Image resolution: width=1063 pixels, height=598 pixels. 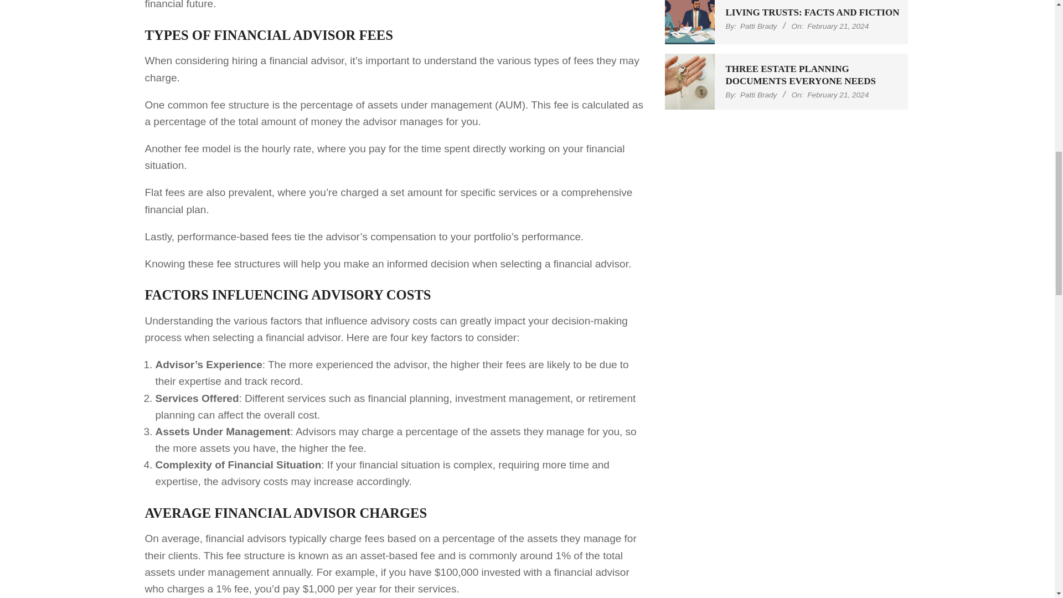 I want to click on LIVING TRUSTS: FACTS AND FICTION, so click(x=812, y=12).